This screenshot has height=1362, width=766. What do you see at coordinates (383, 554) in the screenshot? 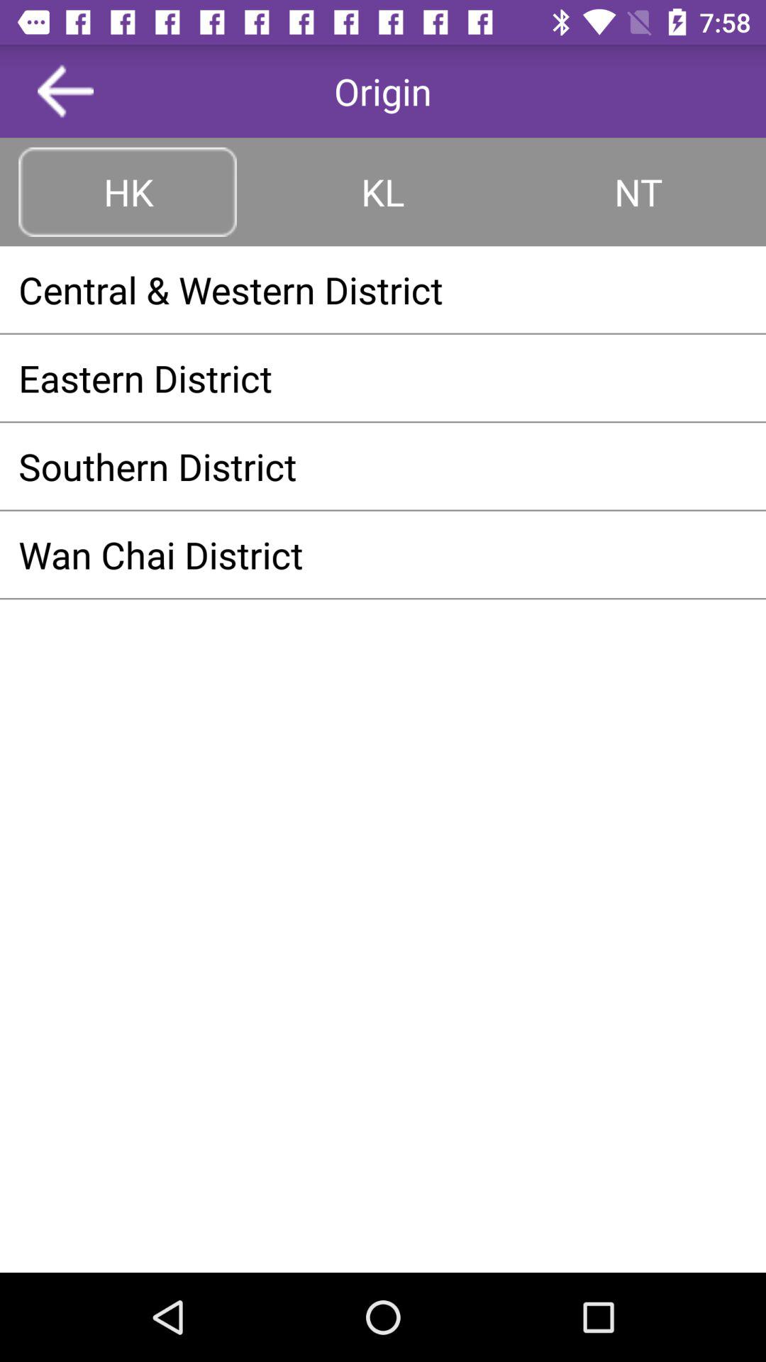
I see `scroll to the wan chai district app` at bounding box center [383, 554].